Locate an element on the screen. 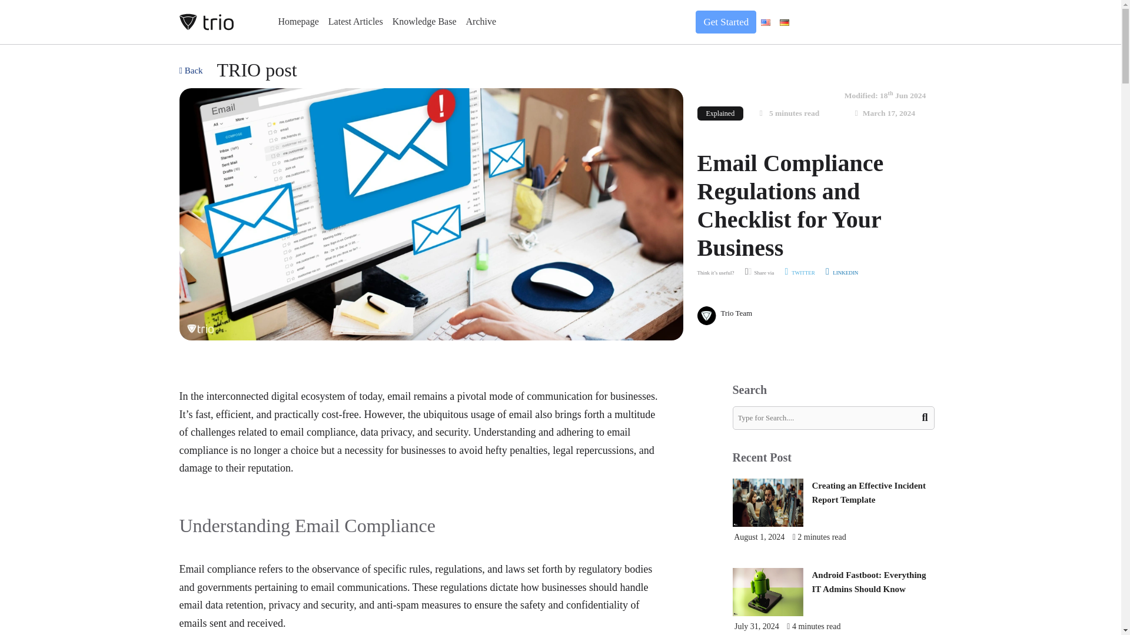 This screenshot has height=635, width=1130. Homepage is located at coordinates (298, 22).